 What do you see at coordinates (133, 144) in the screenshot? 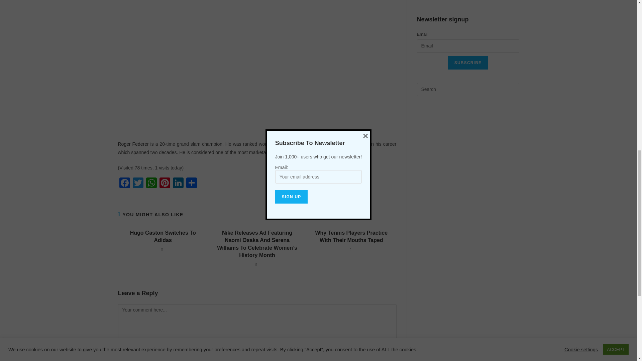
I see `Roger Federer` at bounding box center [133, 144].